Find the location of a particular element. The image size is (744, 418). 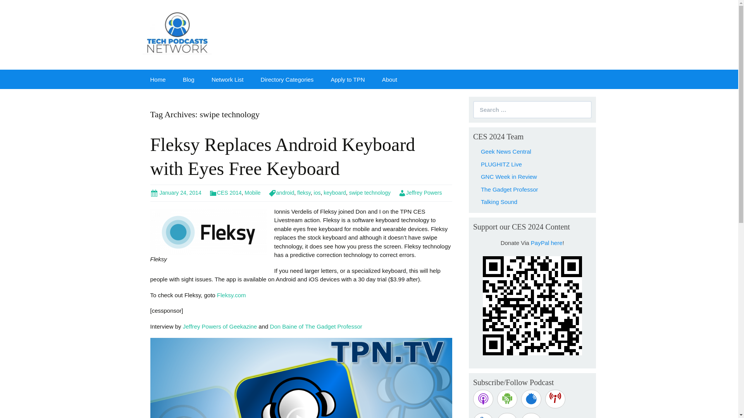

Subscribe on Apple Podcasts is located at coordinates (483, 399).